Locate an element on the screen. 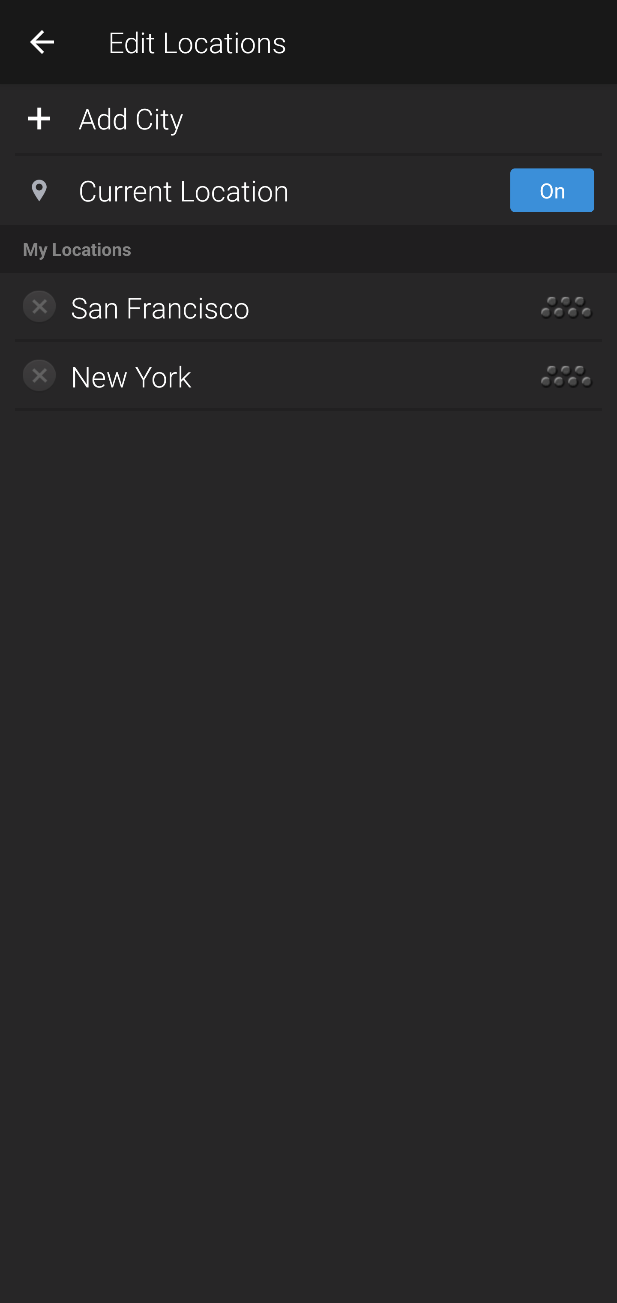 The image size is (617, 1303). Current Location: On Current Location On is located at coordinates (308, 190).